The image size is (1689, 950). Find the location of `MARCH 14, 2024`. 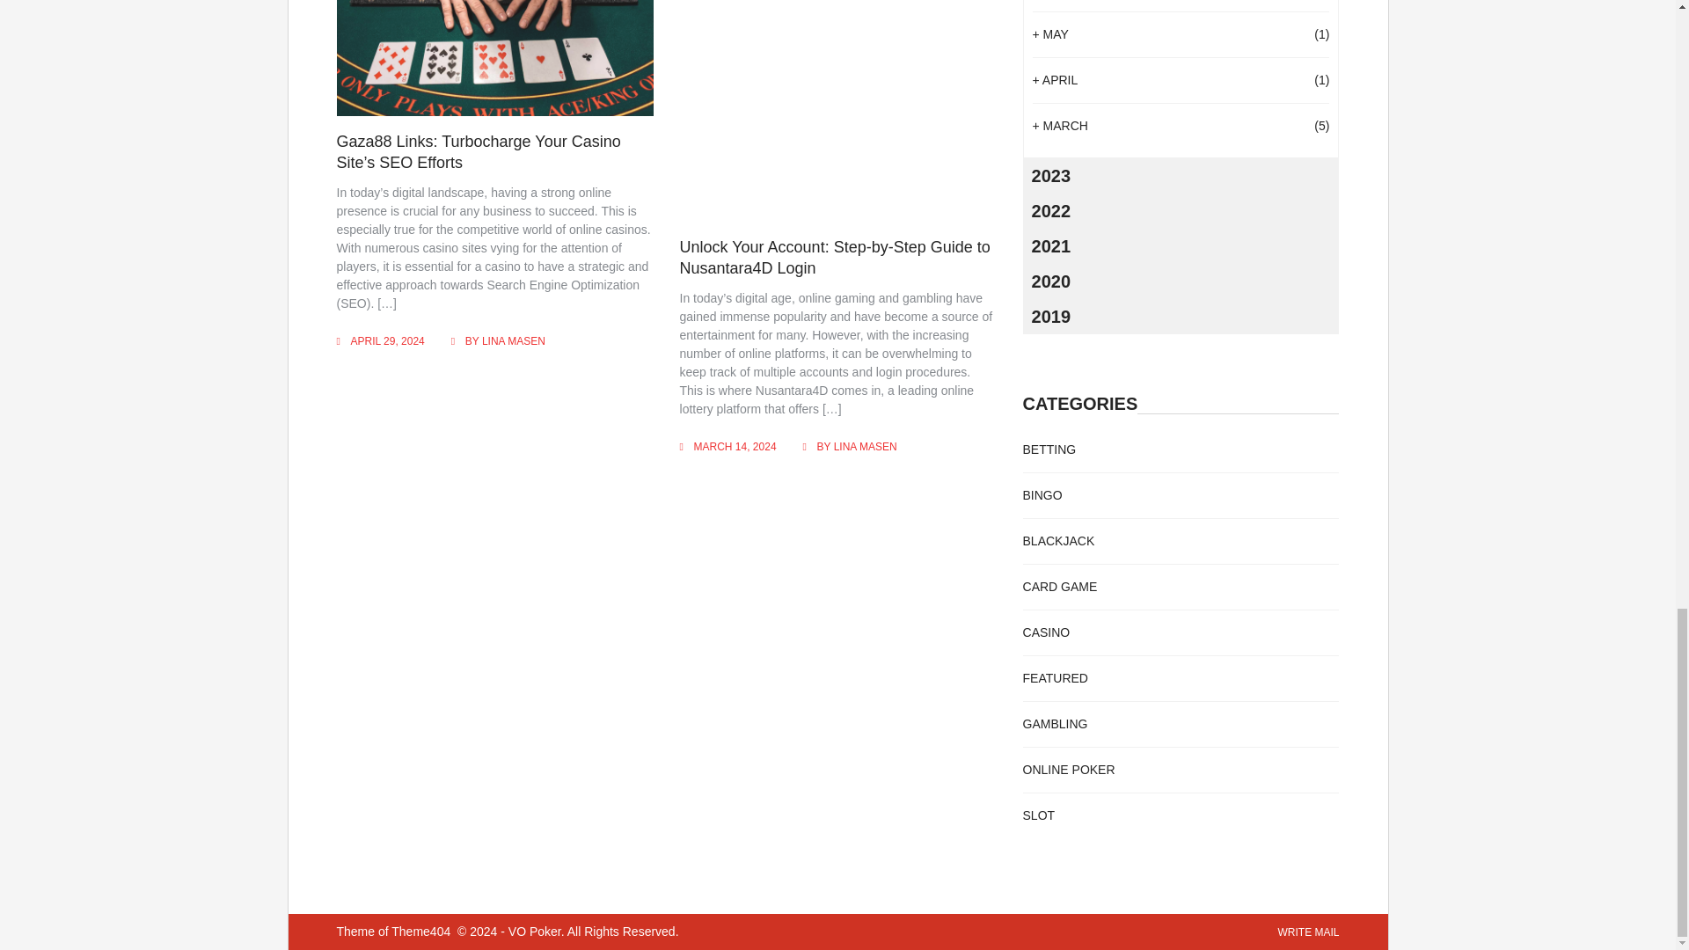

MARCH 14, 2024 is located at coordinates (735, 447).